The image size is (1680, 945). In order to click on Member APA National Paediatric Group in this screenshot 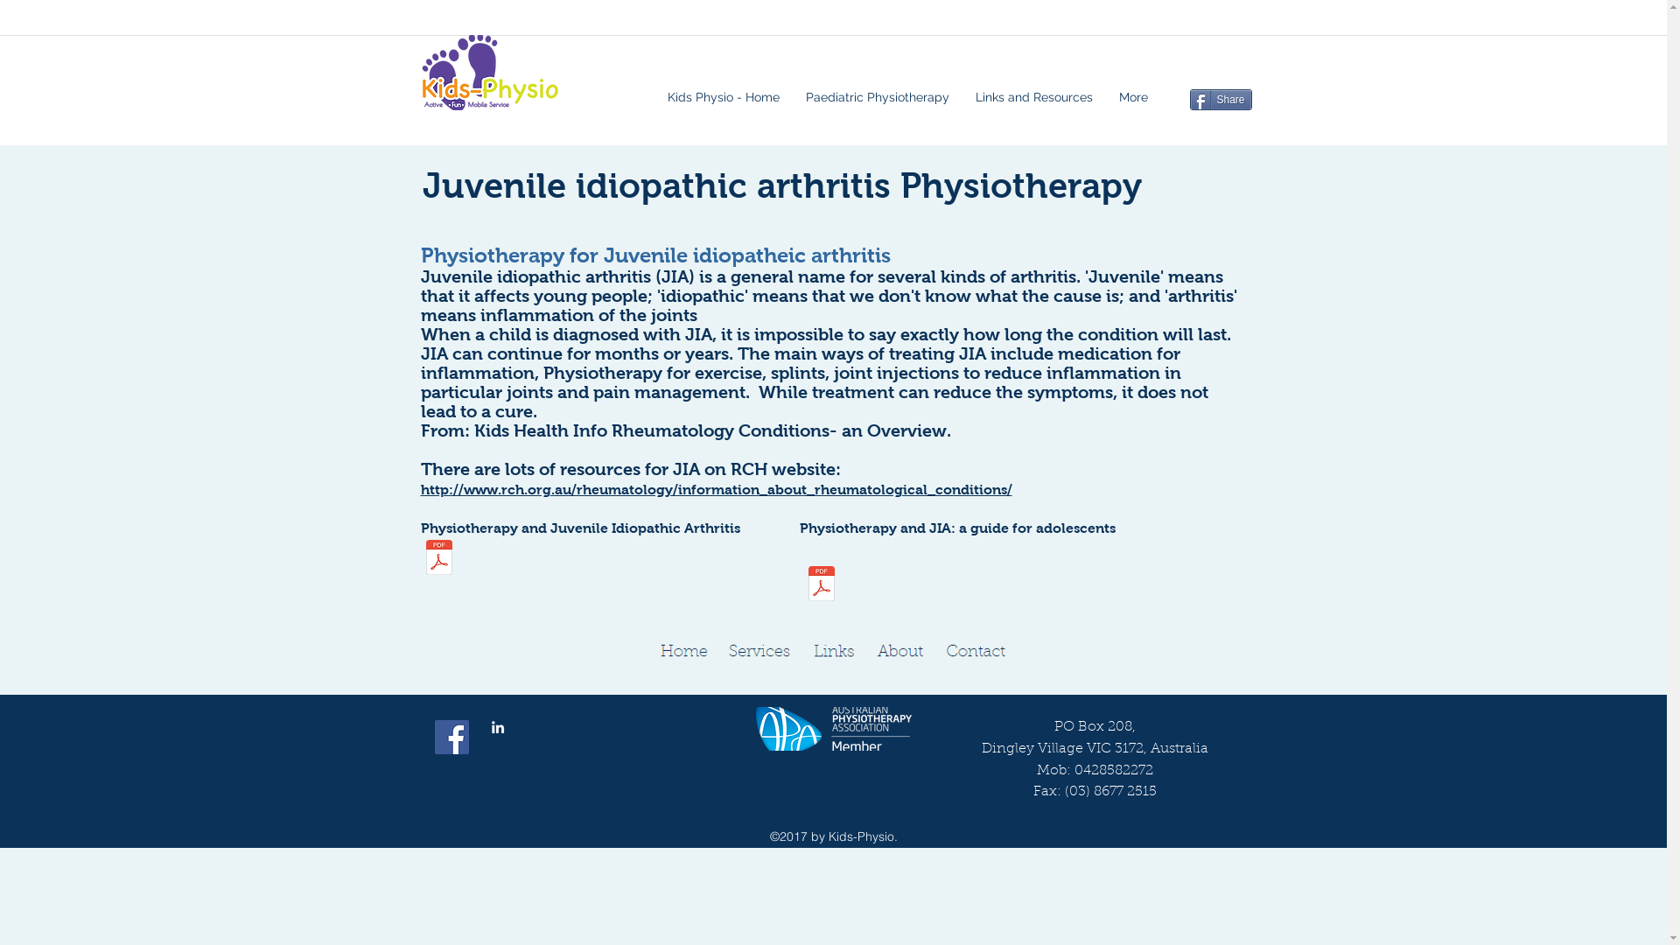, I will do `click(834, 729)`.